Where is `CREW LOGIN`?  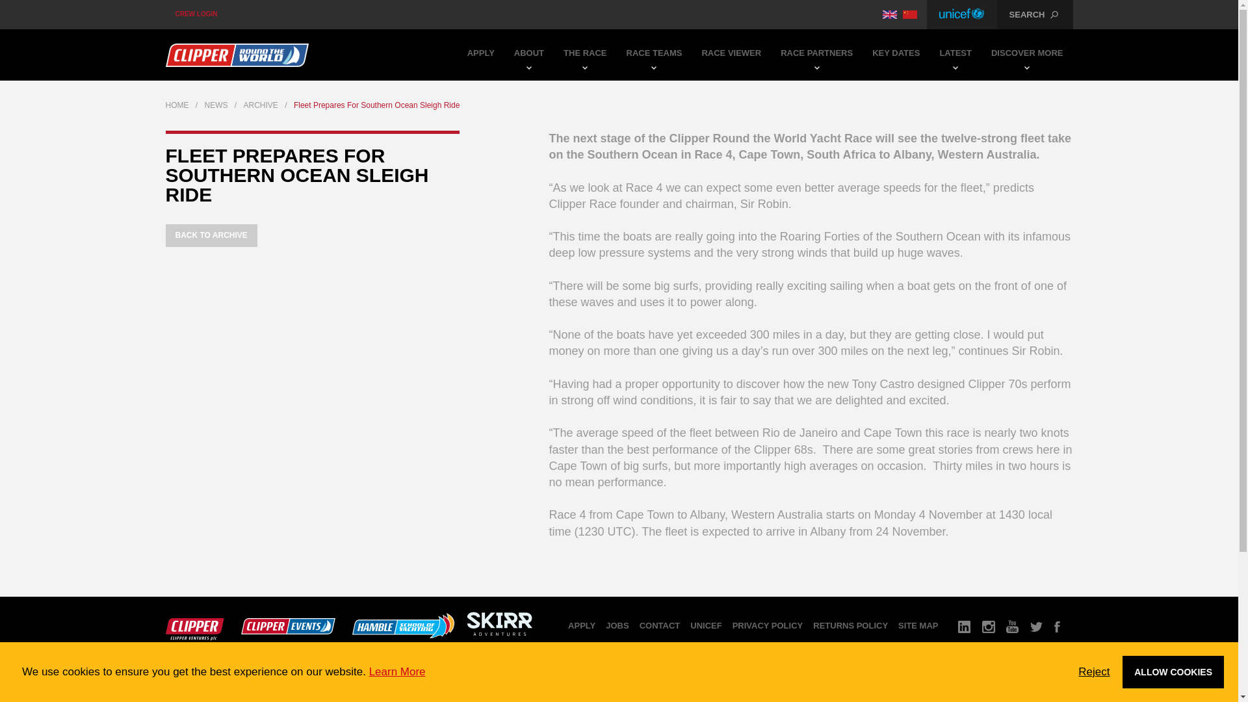 CREW LOGIN is located at coordinates (196, 14).